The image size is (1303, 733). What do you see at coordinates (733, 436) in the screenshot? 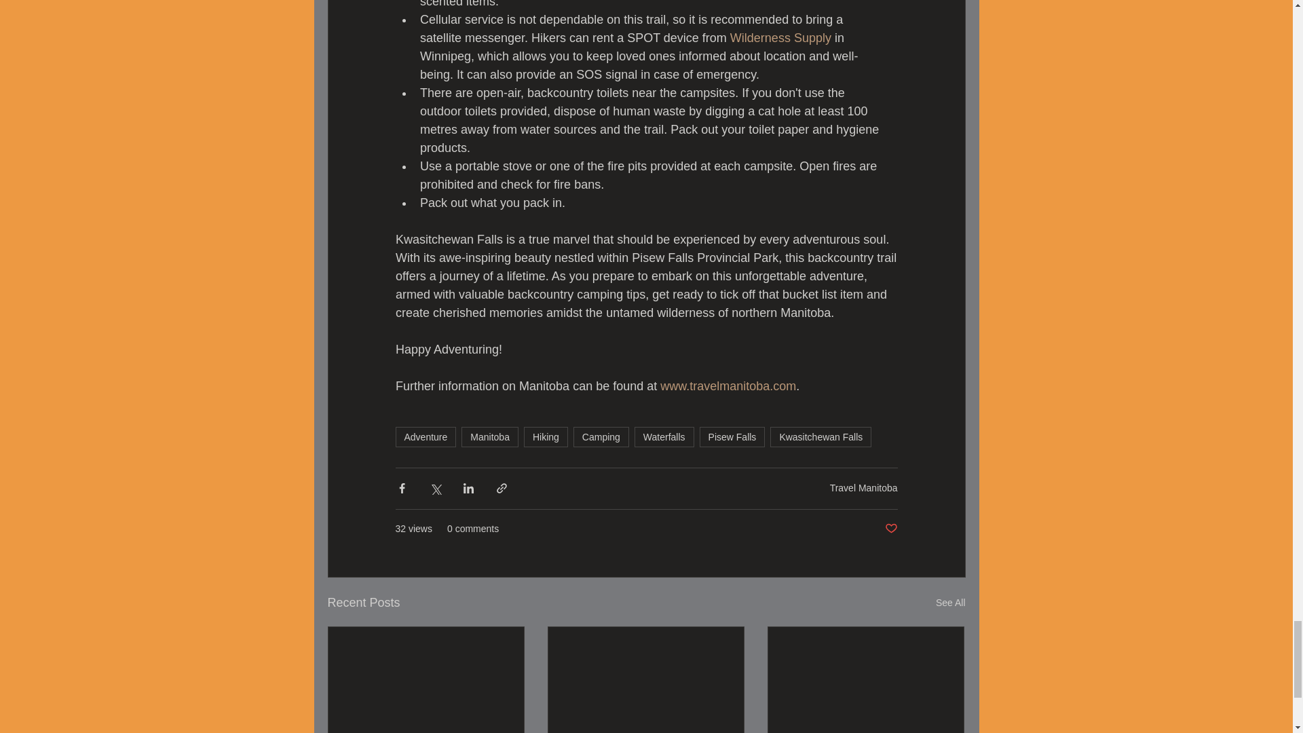
I see `Pisew Falls` at bounding box center [733, 436].